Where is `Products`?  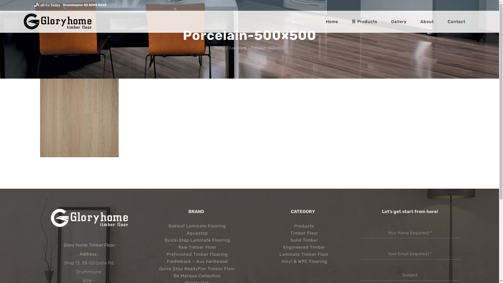 Products is located at coordinates (303, 226).